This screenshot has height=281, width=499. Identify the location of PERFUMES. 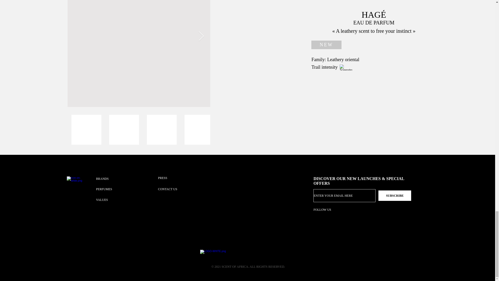
(111, 189).